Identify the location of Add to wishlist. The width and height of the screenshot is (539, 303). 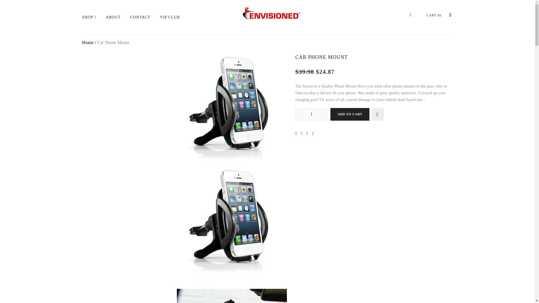
(377, 114).